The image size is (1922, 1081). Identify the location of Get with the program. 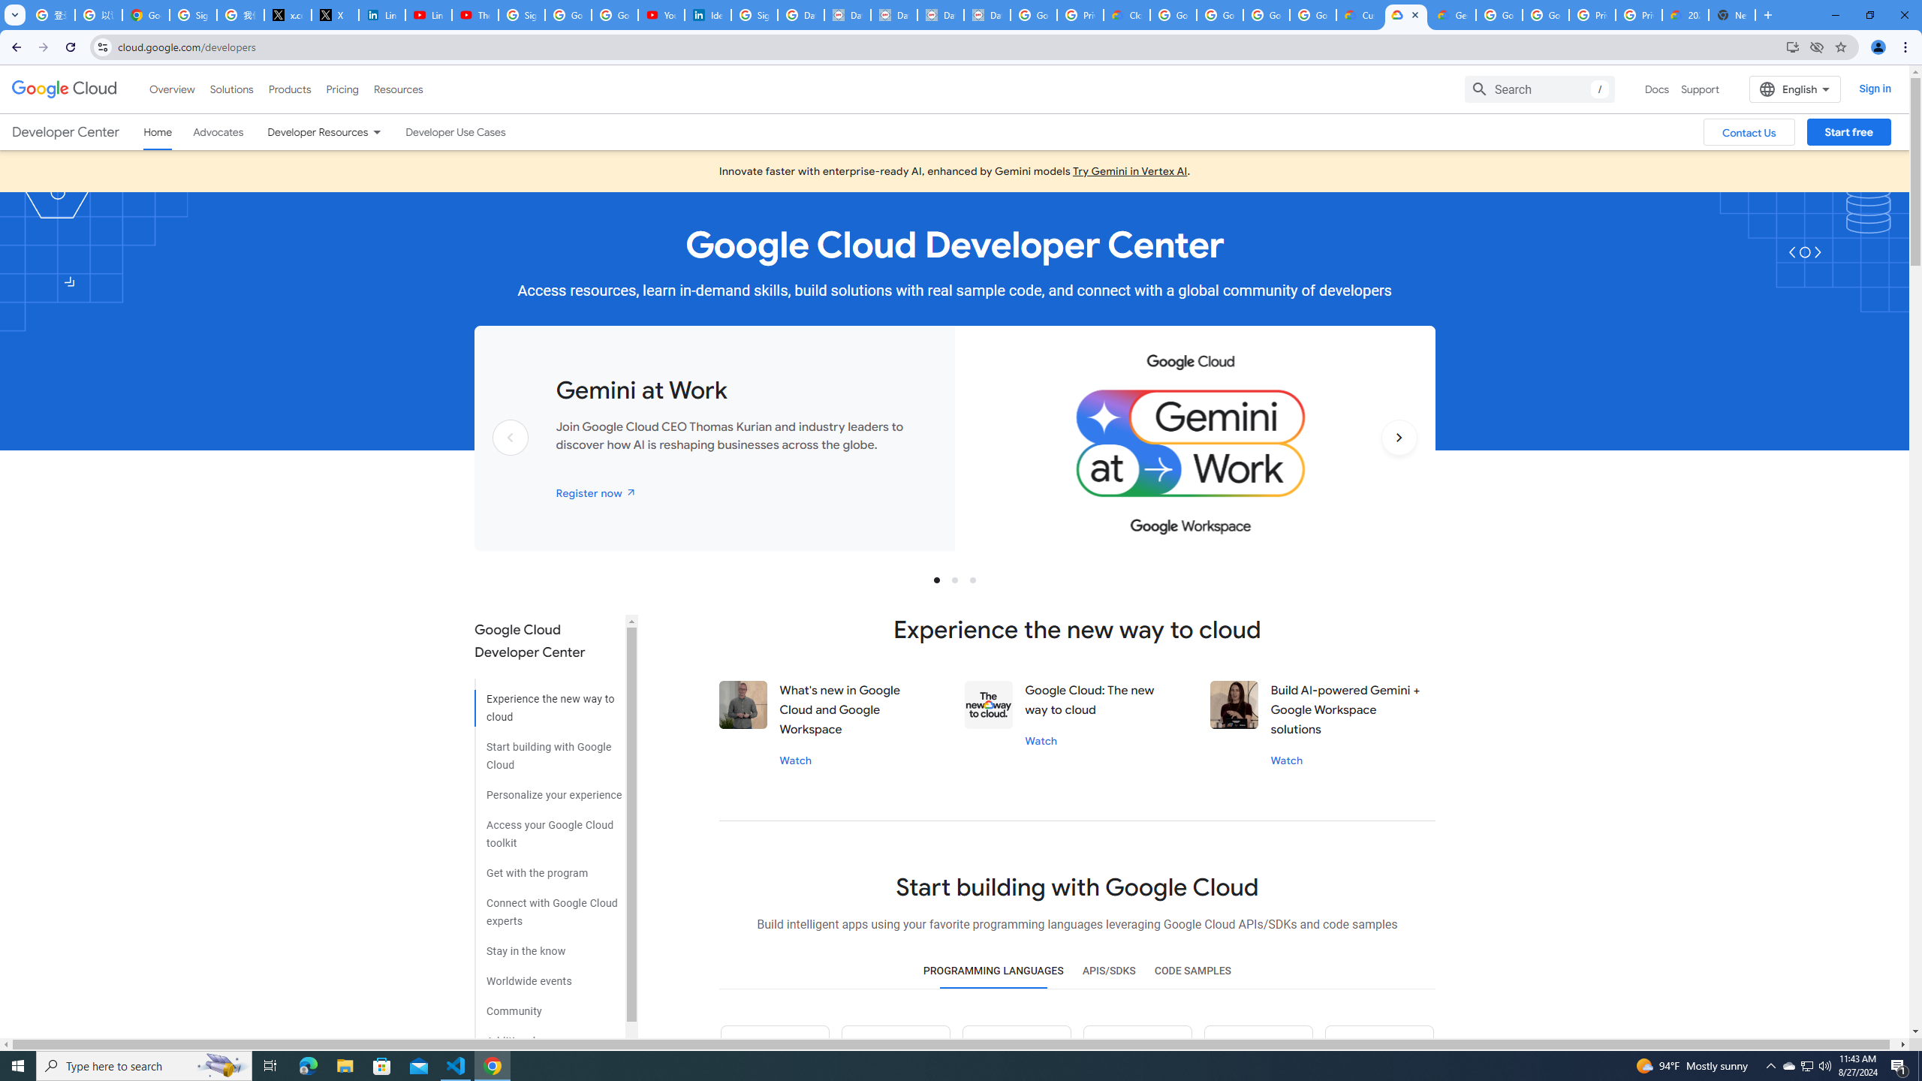
(548, 868).